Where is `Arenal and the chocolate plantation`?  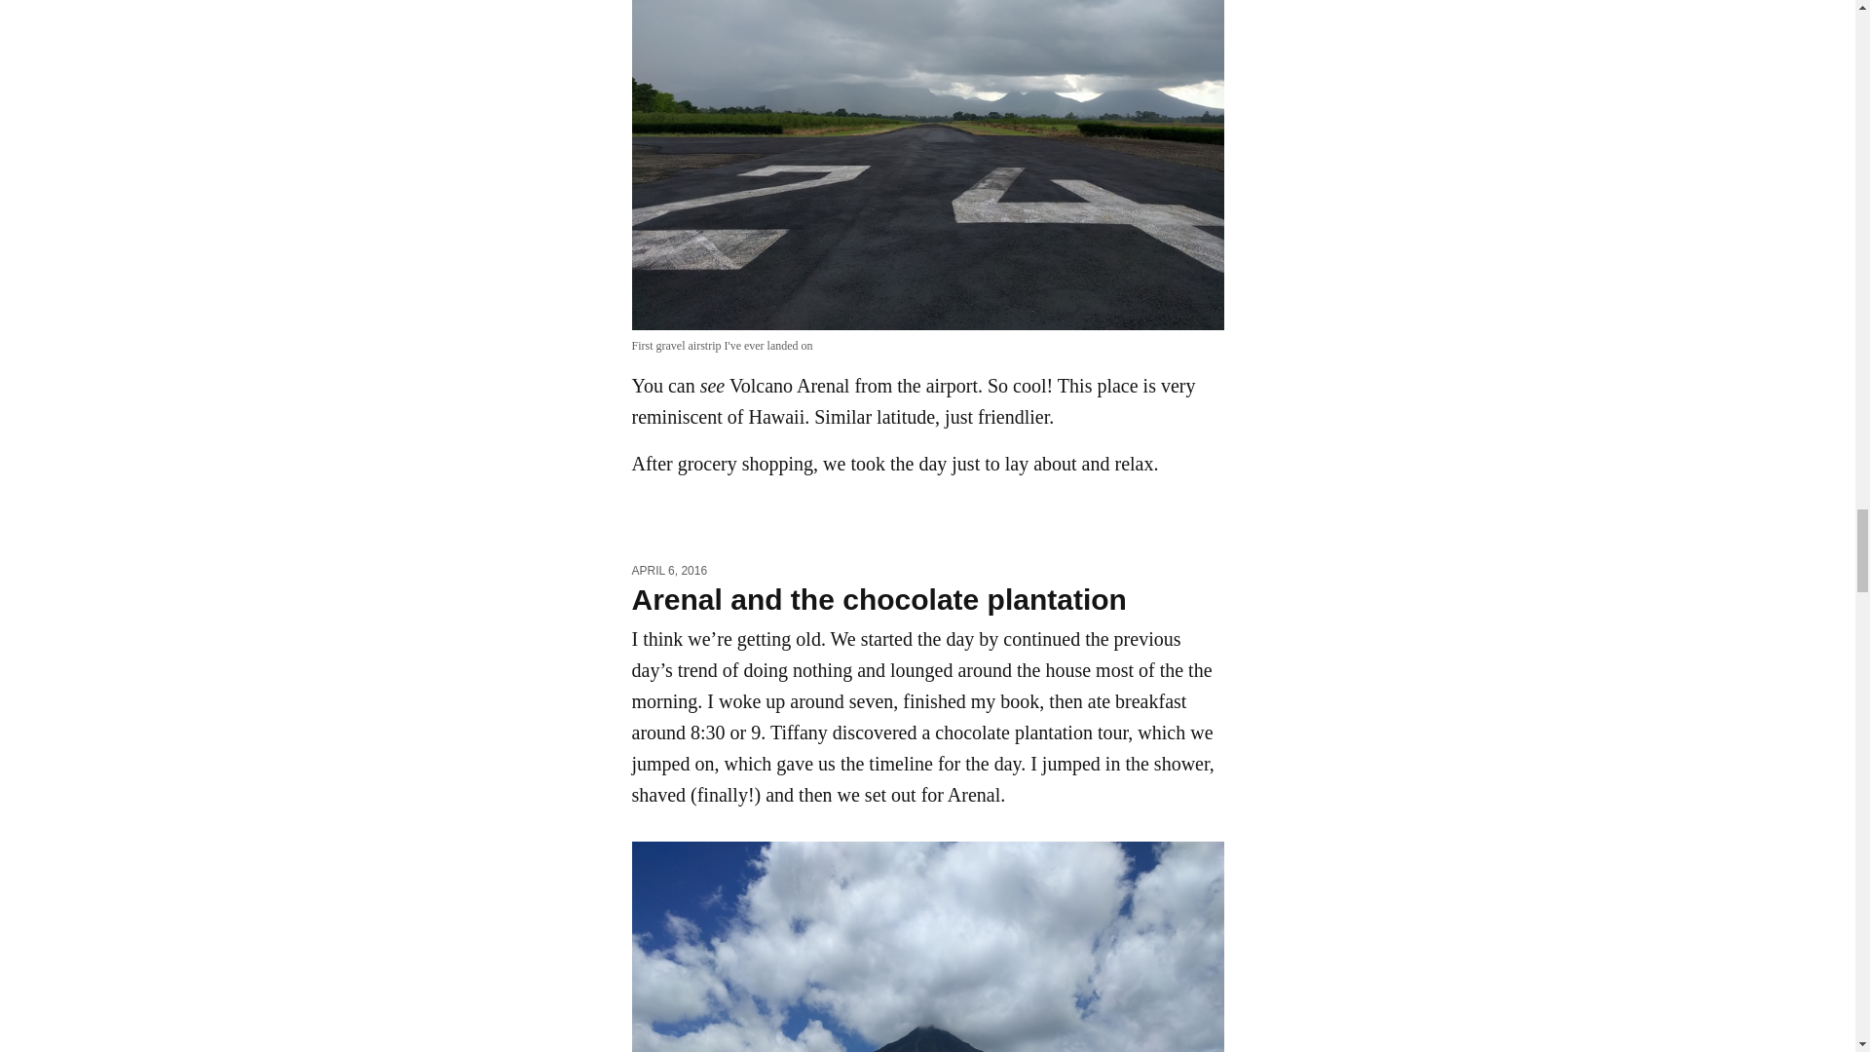 Arenal and the chocolate plantation is located at coordinates (879, 599).